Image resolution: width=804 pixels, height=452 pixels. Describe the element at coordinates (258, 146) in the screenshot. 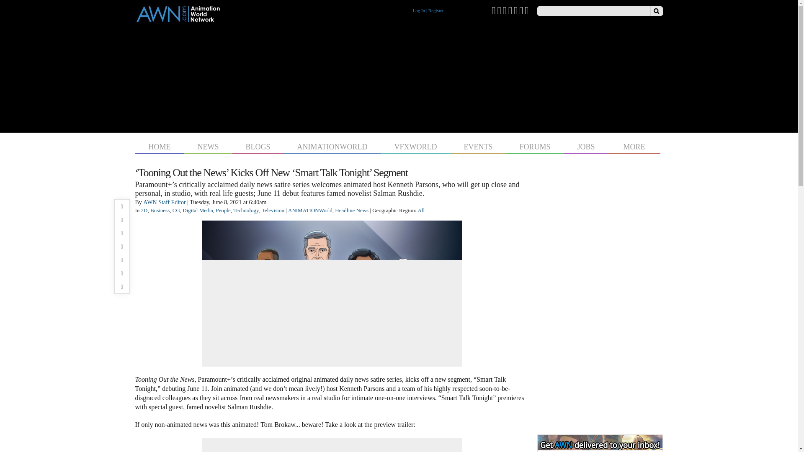

I see `BLOGS` at that location.